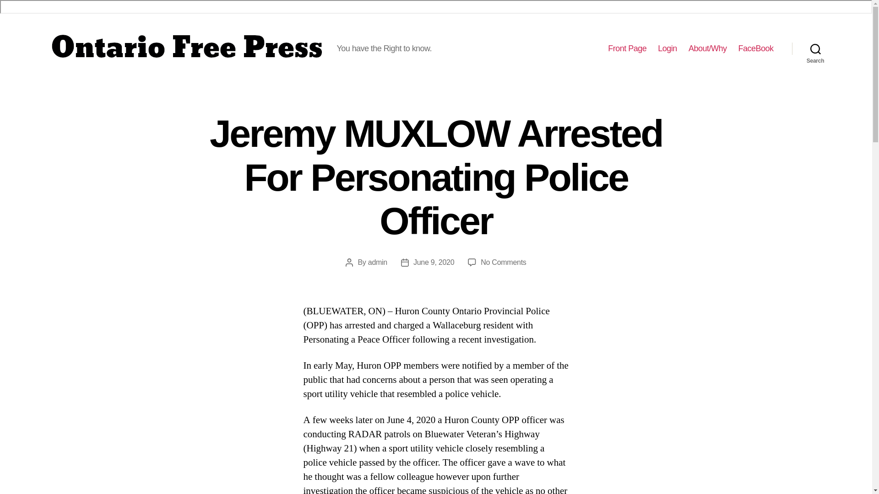 The image size is (879, 494). I want to click on admin, so click(378, 262).